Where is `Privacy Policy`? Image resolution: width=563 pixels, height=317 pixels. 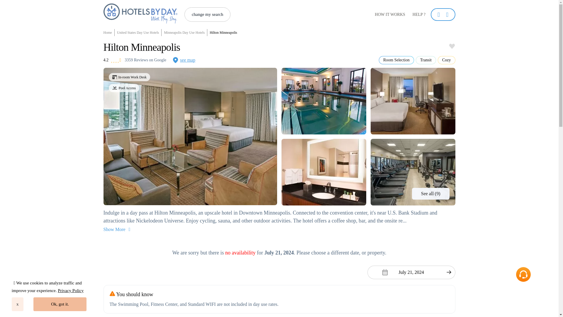 Privacy Policy is located at coordinates (70, 290).